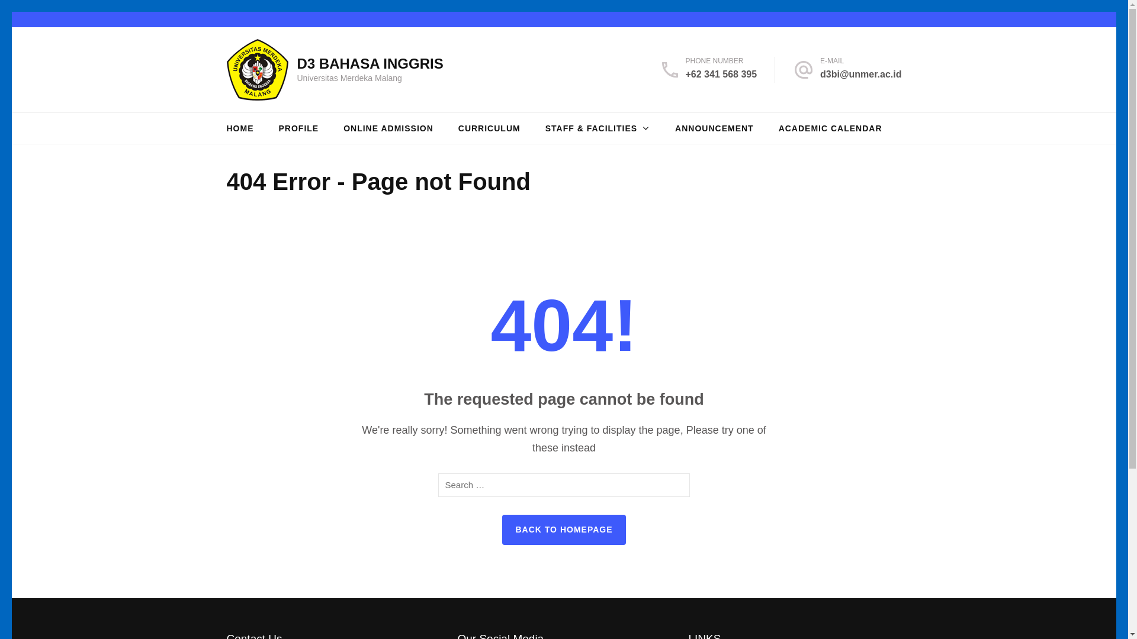 The image size is (1137, 639). I want to click on HOME, so click(240, 128).